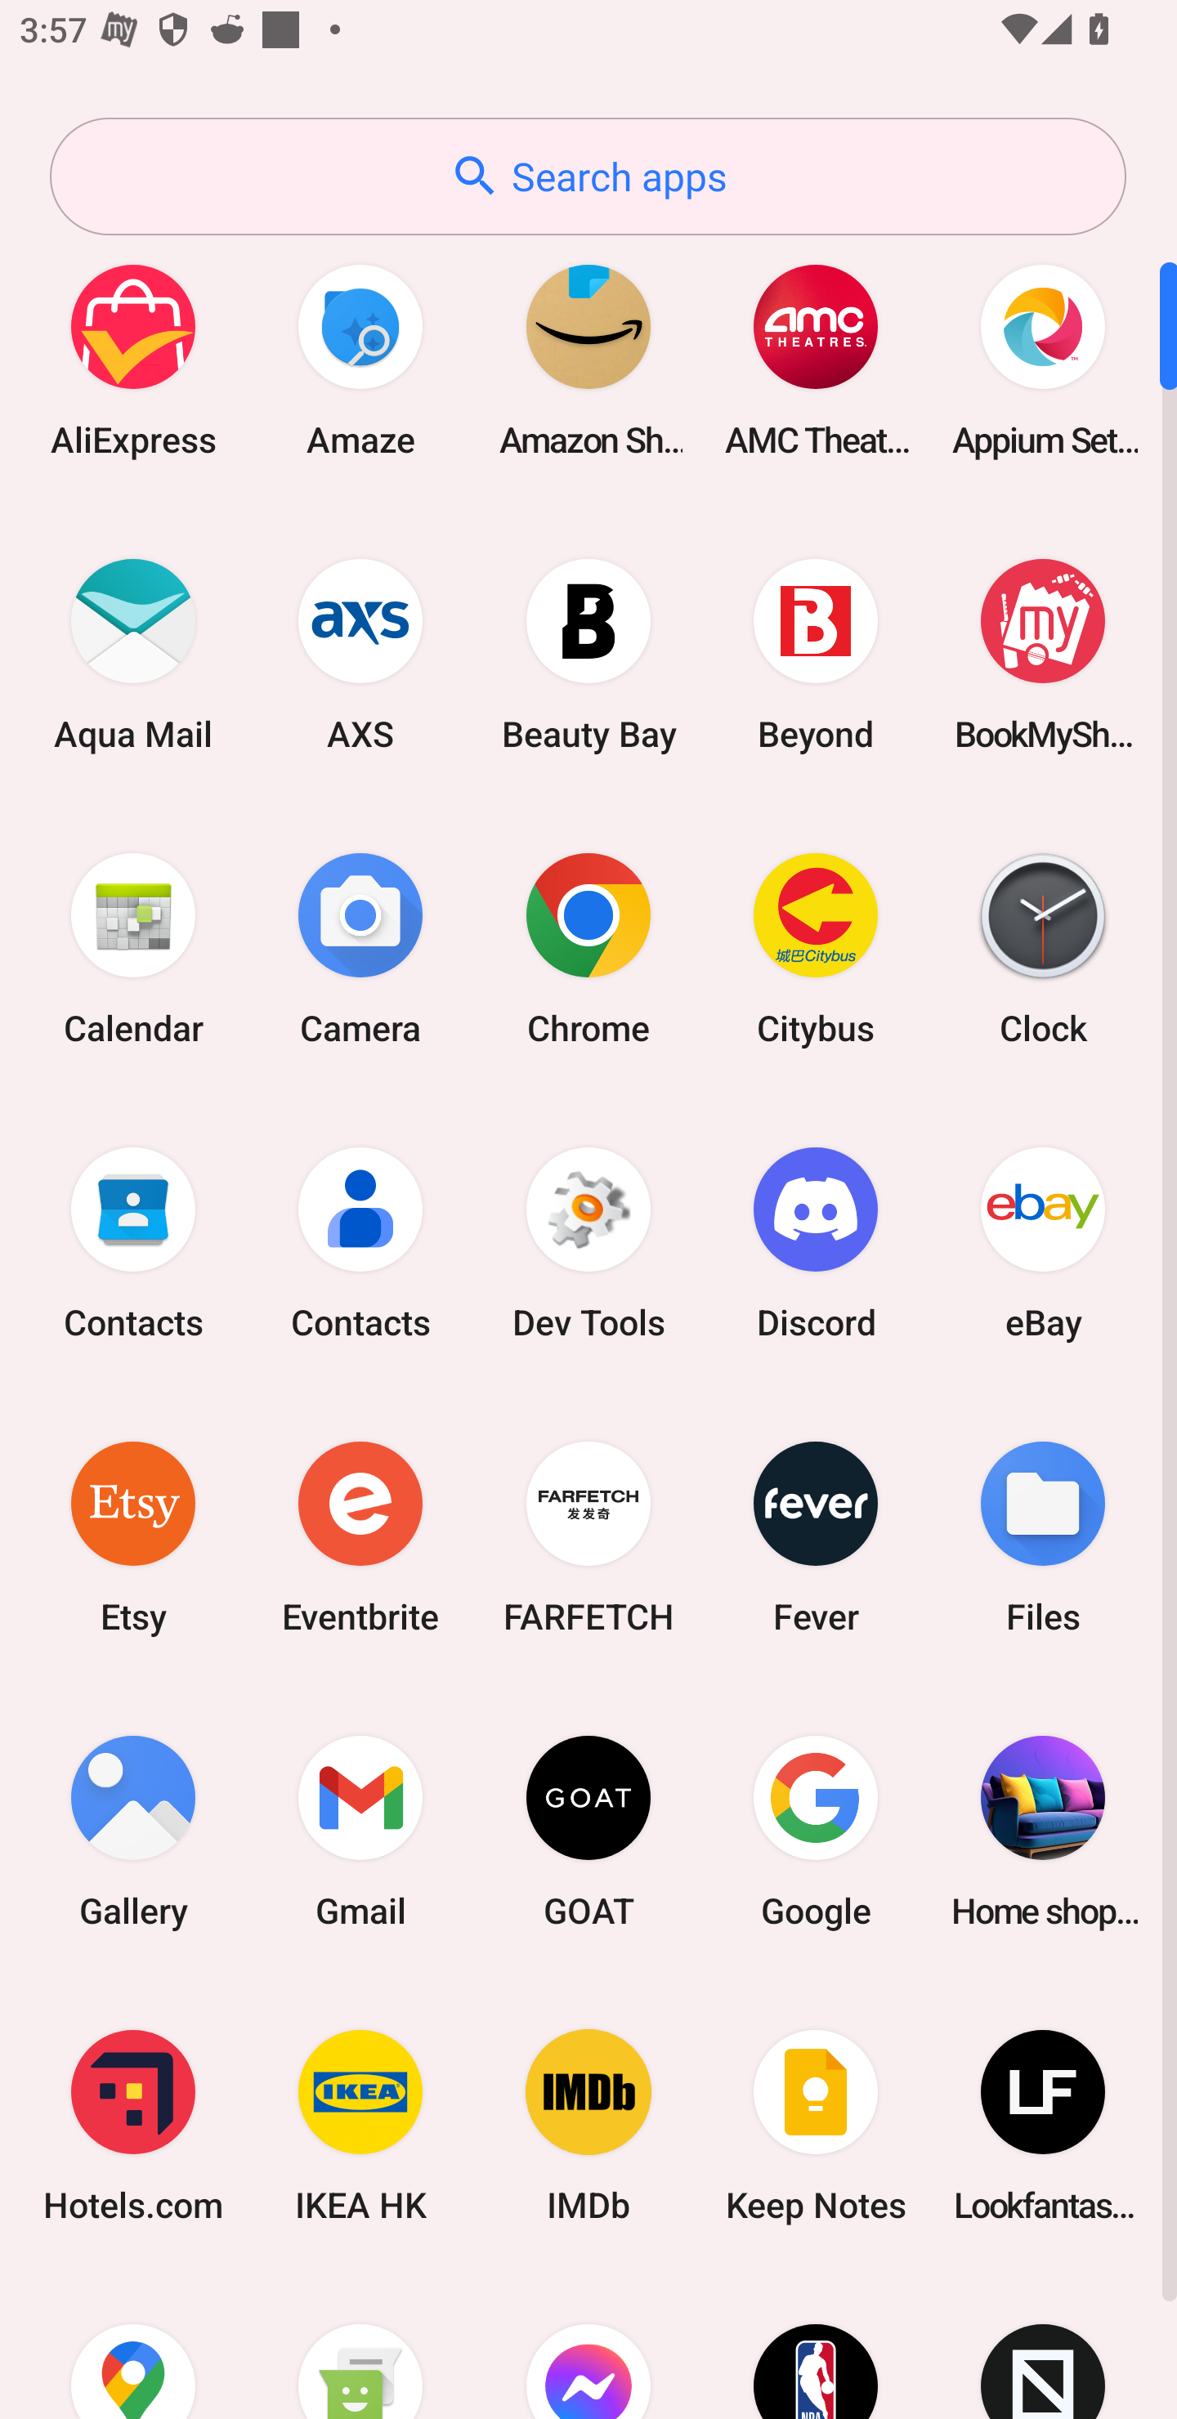 Image resolution: width=1177 pixels, height=2419 pixels. I want to click on Camera, so click(360, 948).